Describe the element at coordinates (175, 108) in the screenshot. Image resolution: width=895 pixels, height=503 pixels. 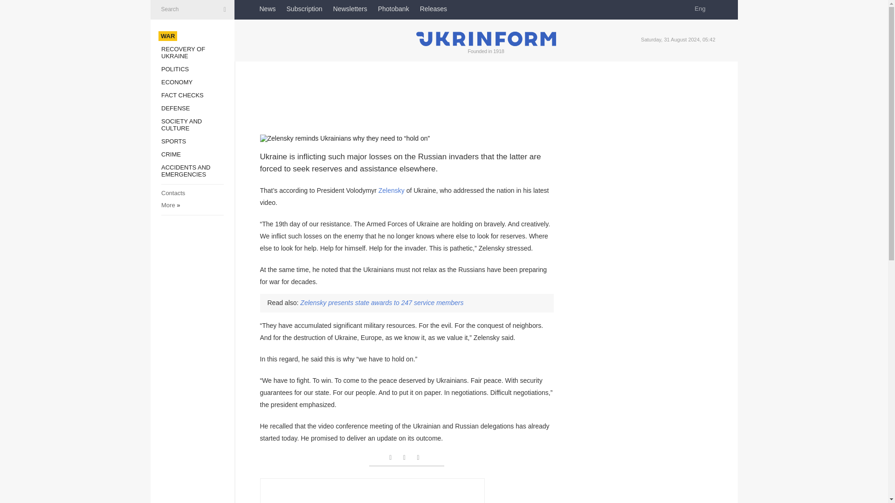
I see `DEFENSE` at that location.